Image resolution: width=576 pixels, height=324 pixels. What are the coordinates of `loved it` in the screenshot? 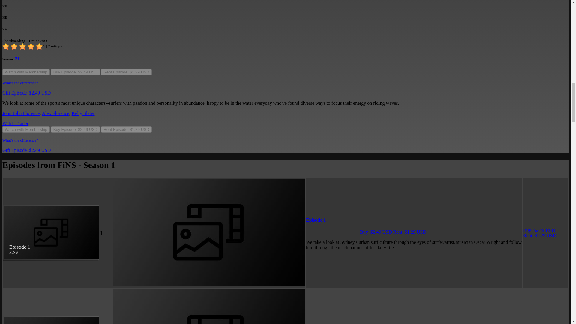 It's located at (40, 47).